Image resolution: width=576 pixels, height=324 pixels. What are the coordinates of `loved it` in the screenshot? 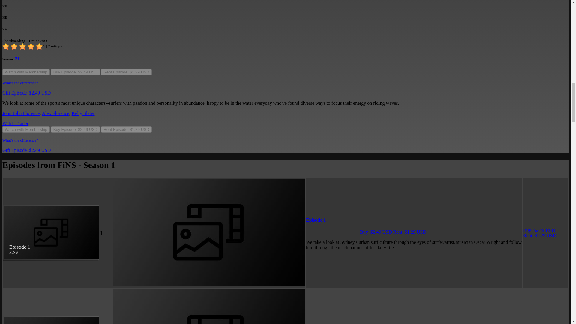 It's located at (40, 47).